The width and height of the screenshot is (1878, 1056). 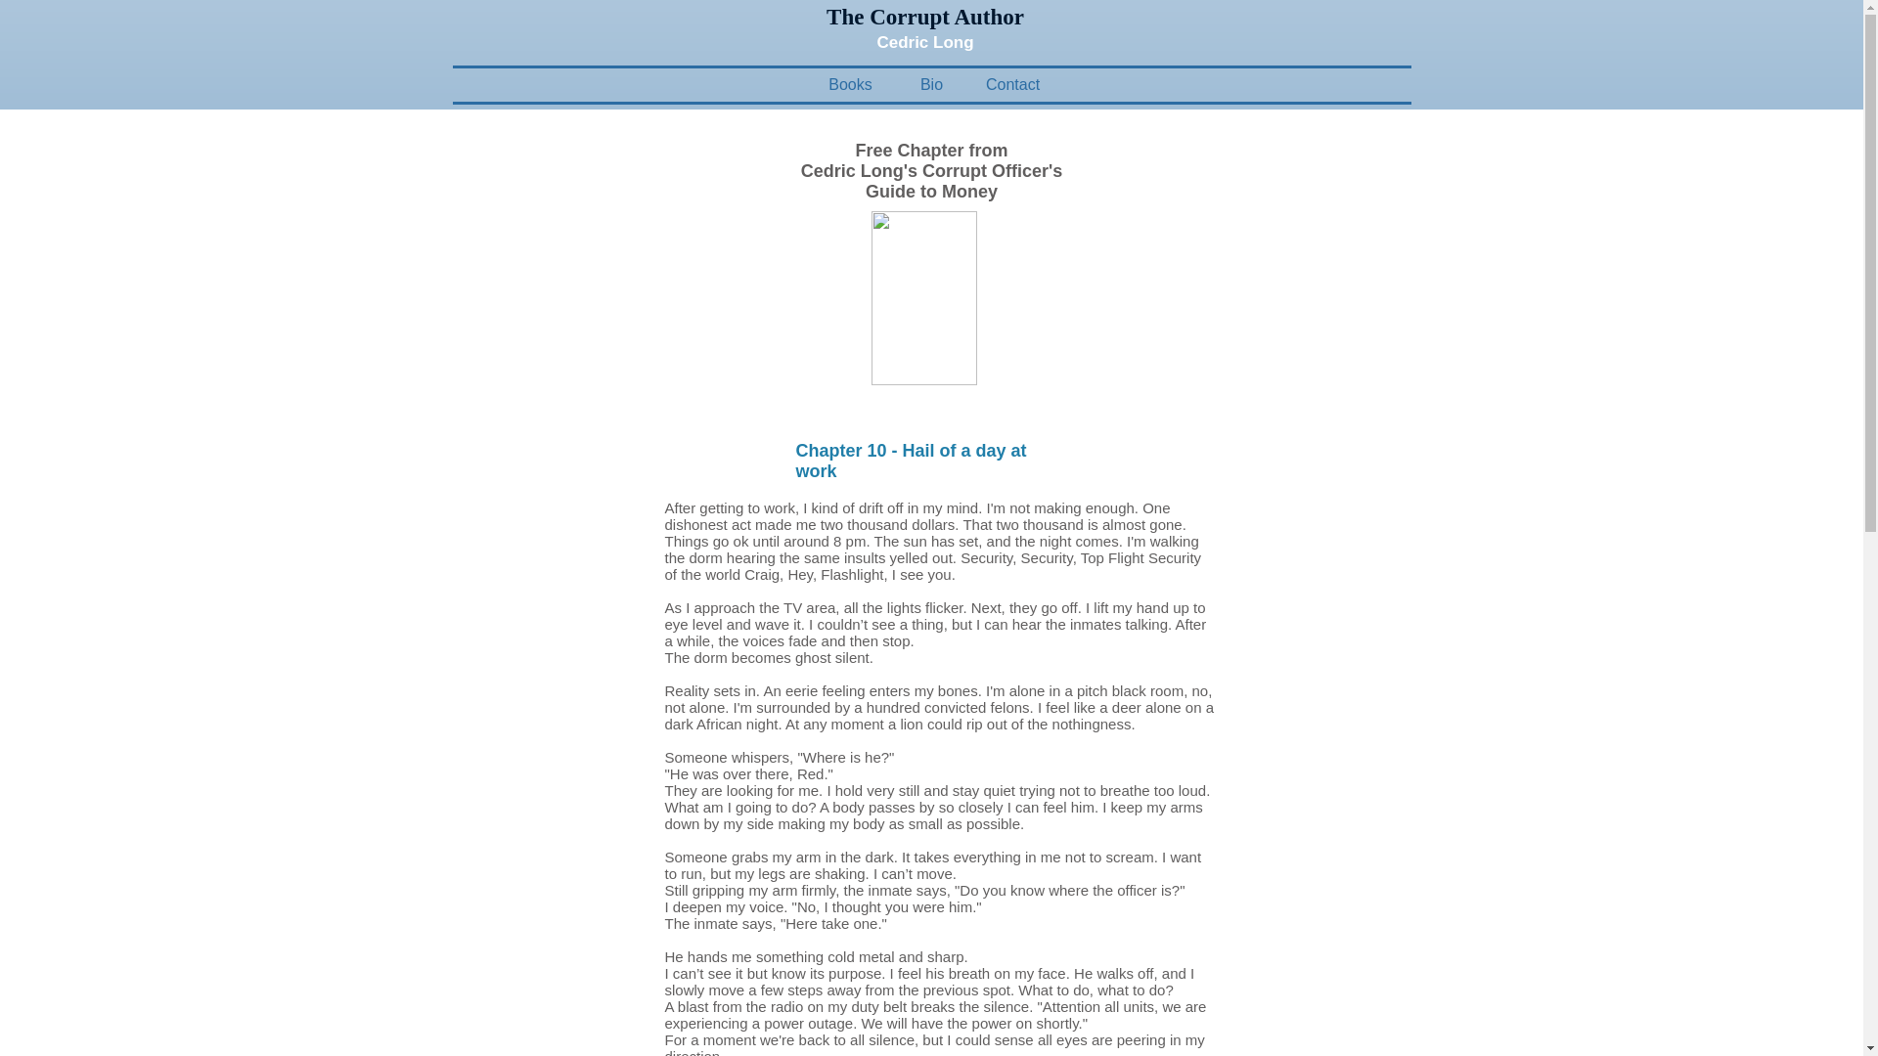 What do you see at coordinates (1013, 84) in the screenshot?
I see `Contact` at bounding box center [1013, 84].